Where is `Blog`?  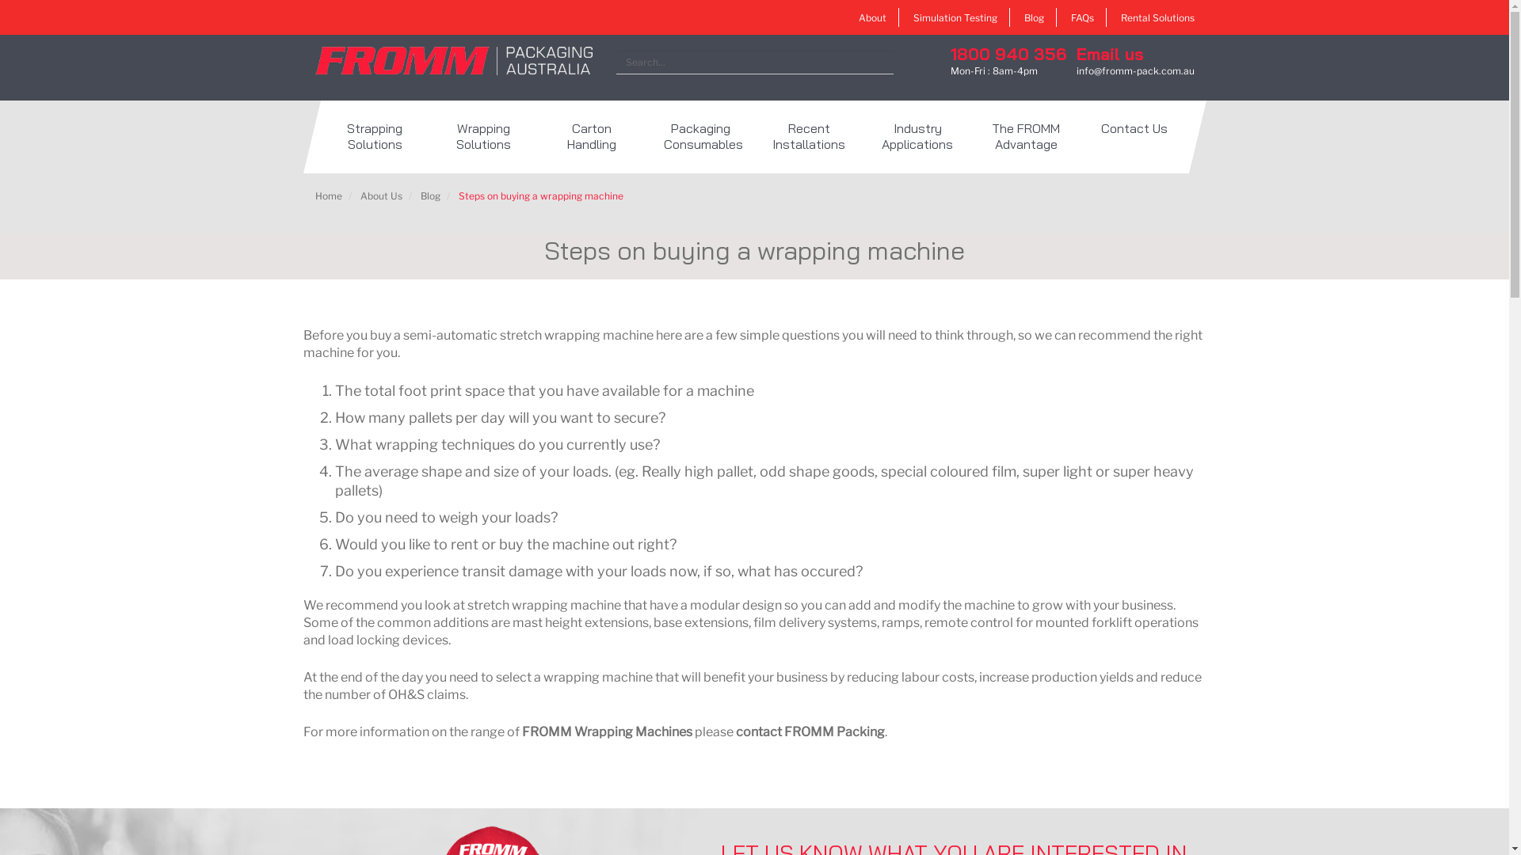
Blog is located at coordinates (429, 196).